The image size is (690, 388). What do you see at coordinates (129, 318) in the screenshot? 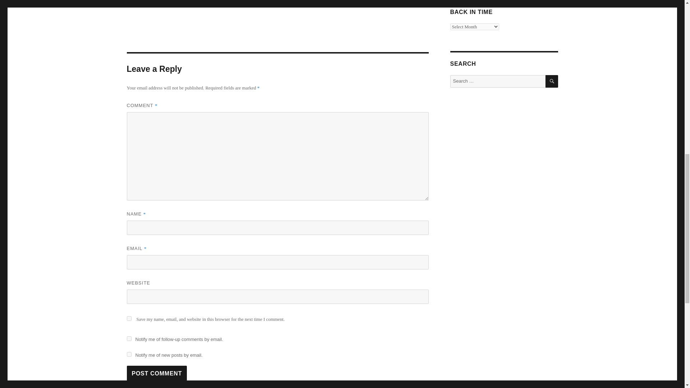
I see `yes` at bounding box center [129, 318].